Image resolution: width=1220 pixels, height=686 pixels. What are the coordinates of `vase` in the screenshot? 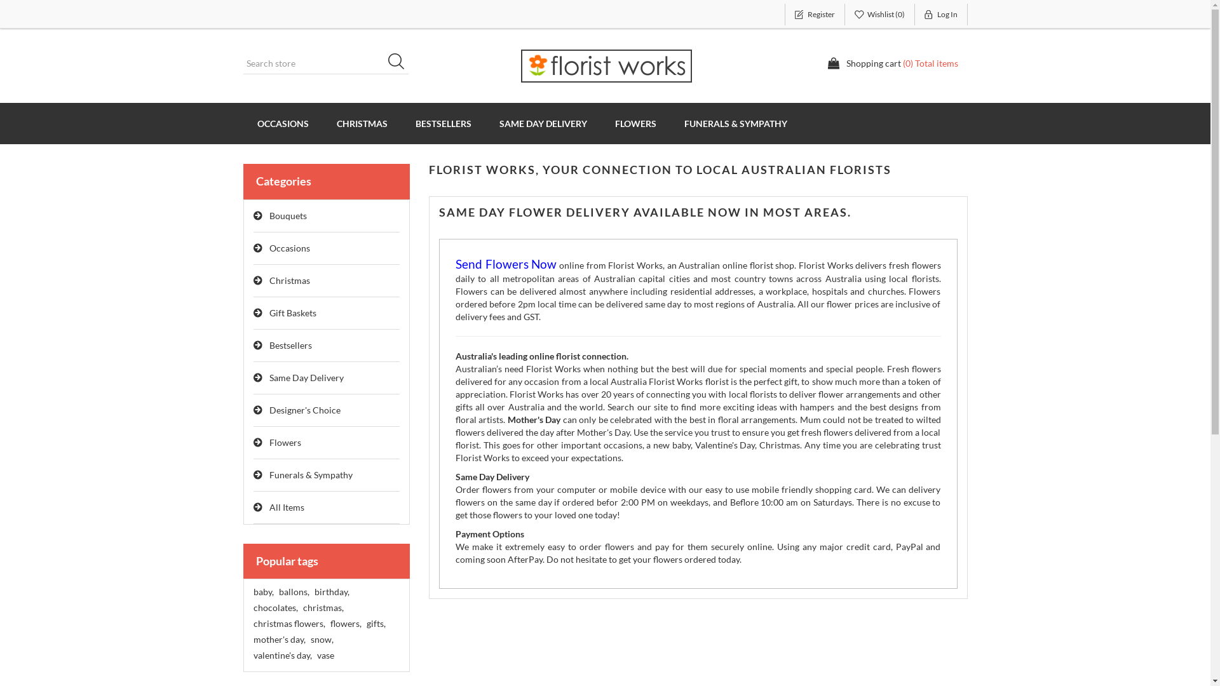 It's located at (325, 656).